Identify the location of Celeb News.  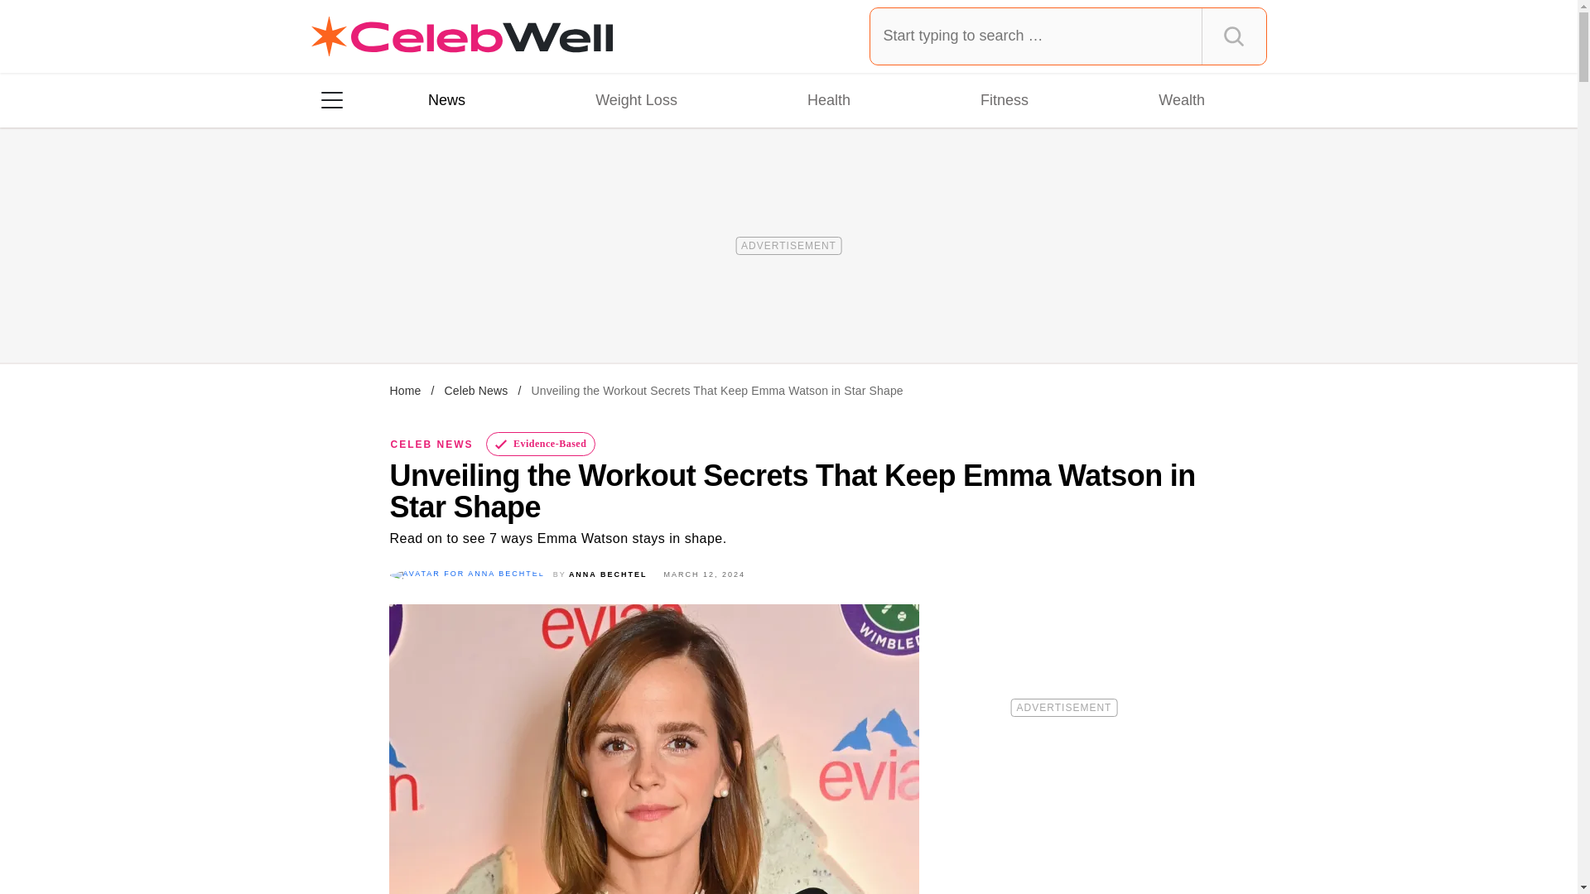
(475, 391).